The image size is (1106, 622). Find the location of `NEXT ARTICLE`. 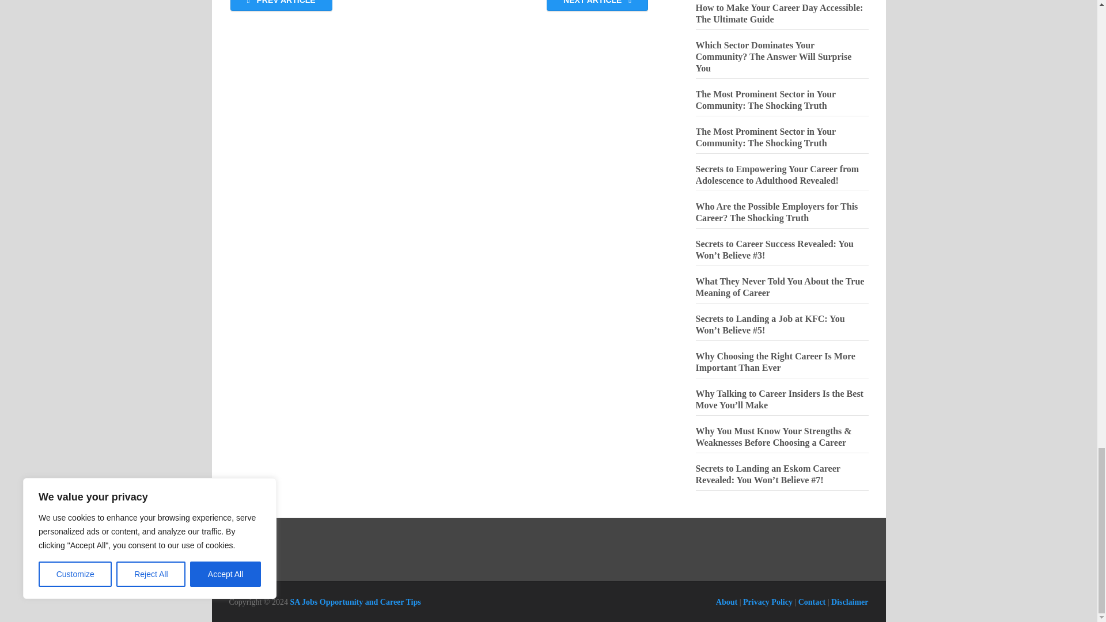

NEXT ARTICLE is located at coordinates (597, 6).